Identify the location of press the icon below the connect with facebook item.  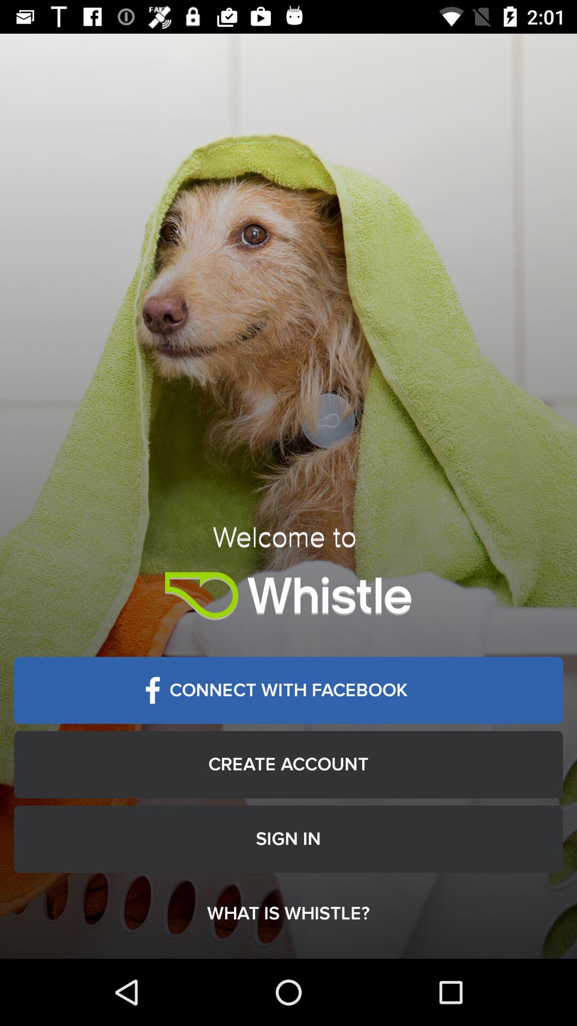
(288, 764).